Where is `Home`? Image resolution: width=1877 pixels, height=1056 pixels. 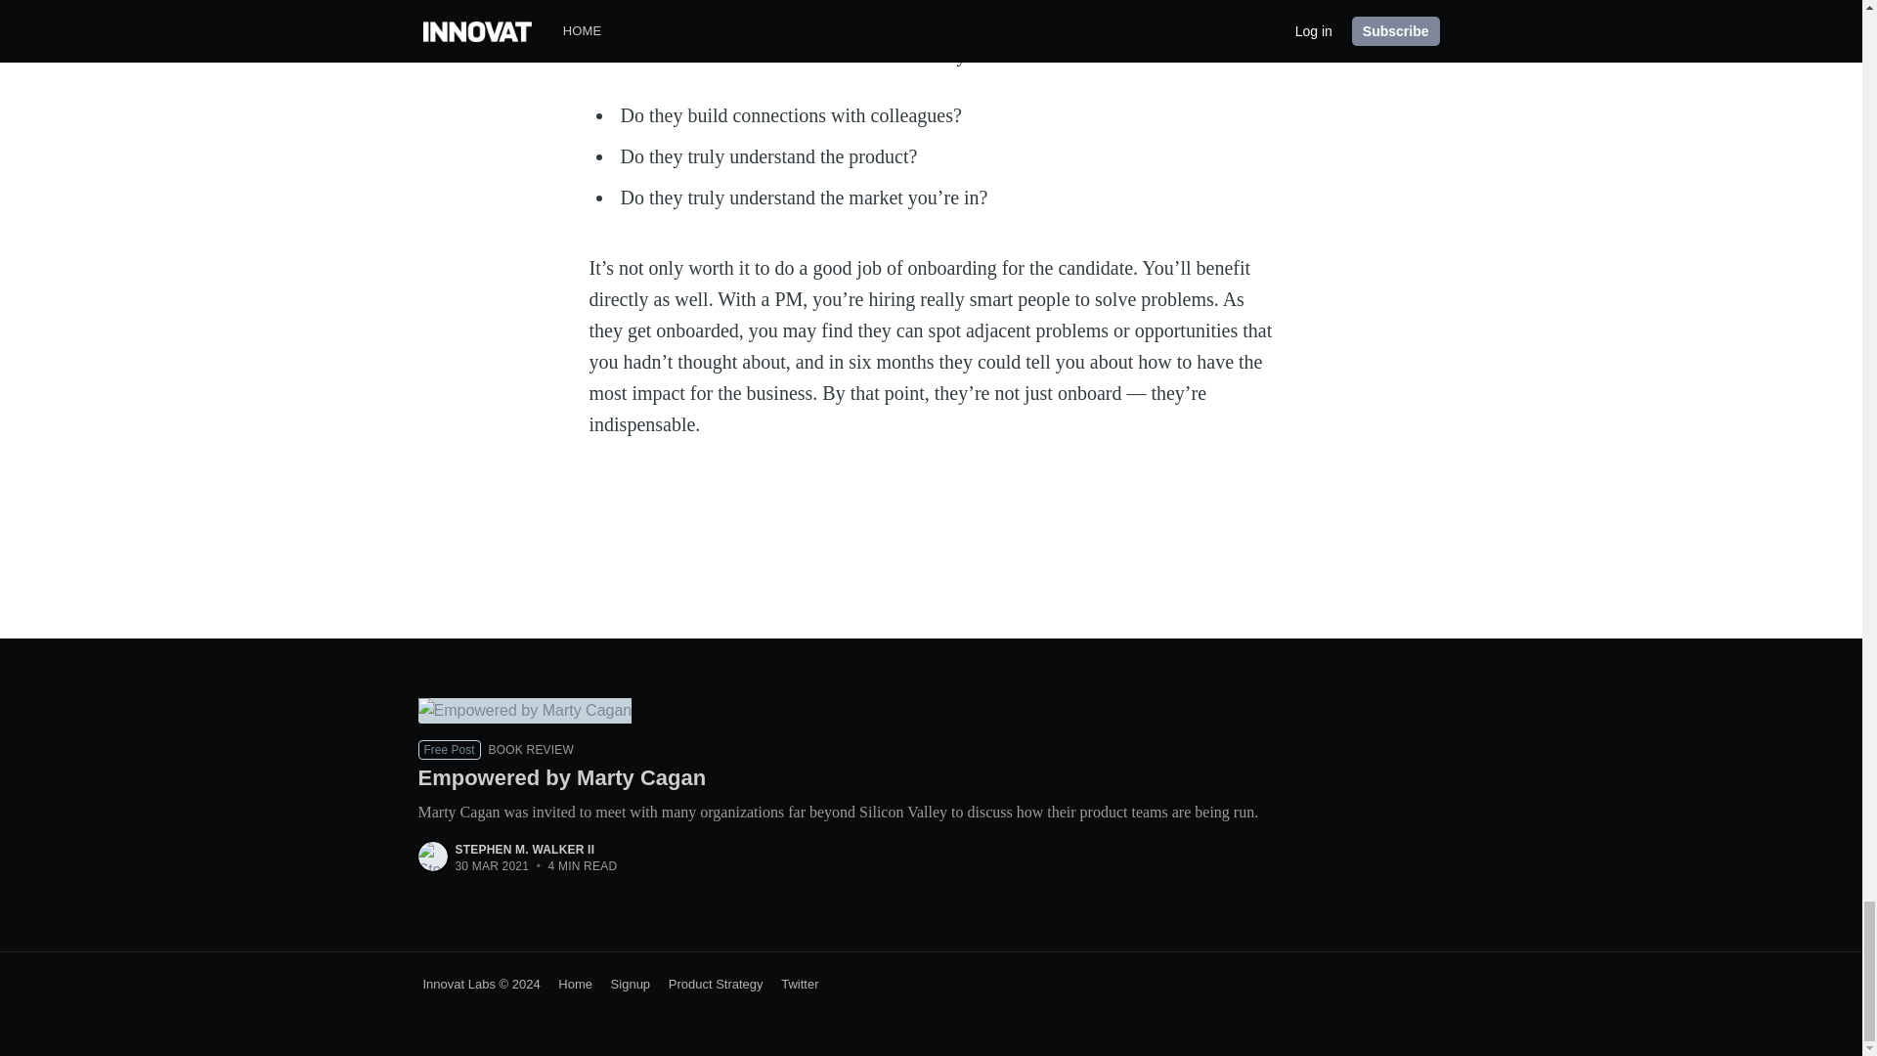
Home is located at coordinates (568, 984).